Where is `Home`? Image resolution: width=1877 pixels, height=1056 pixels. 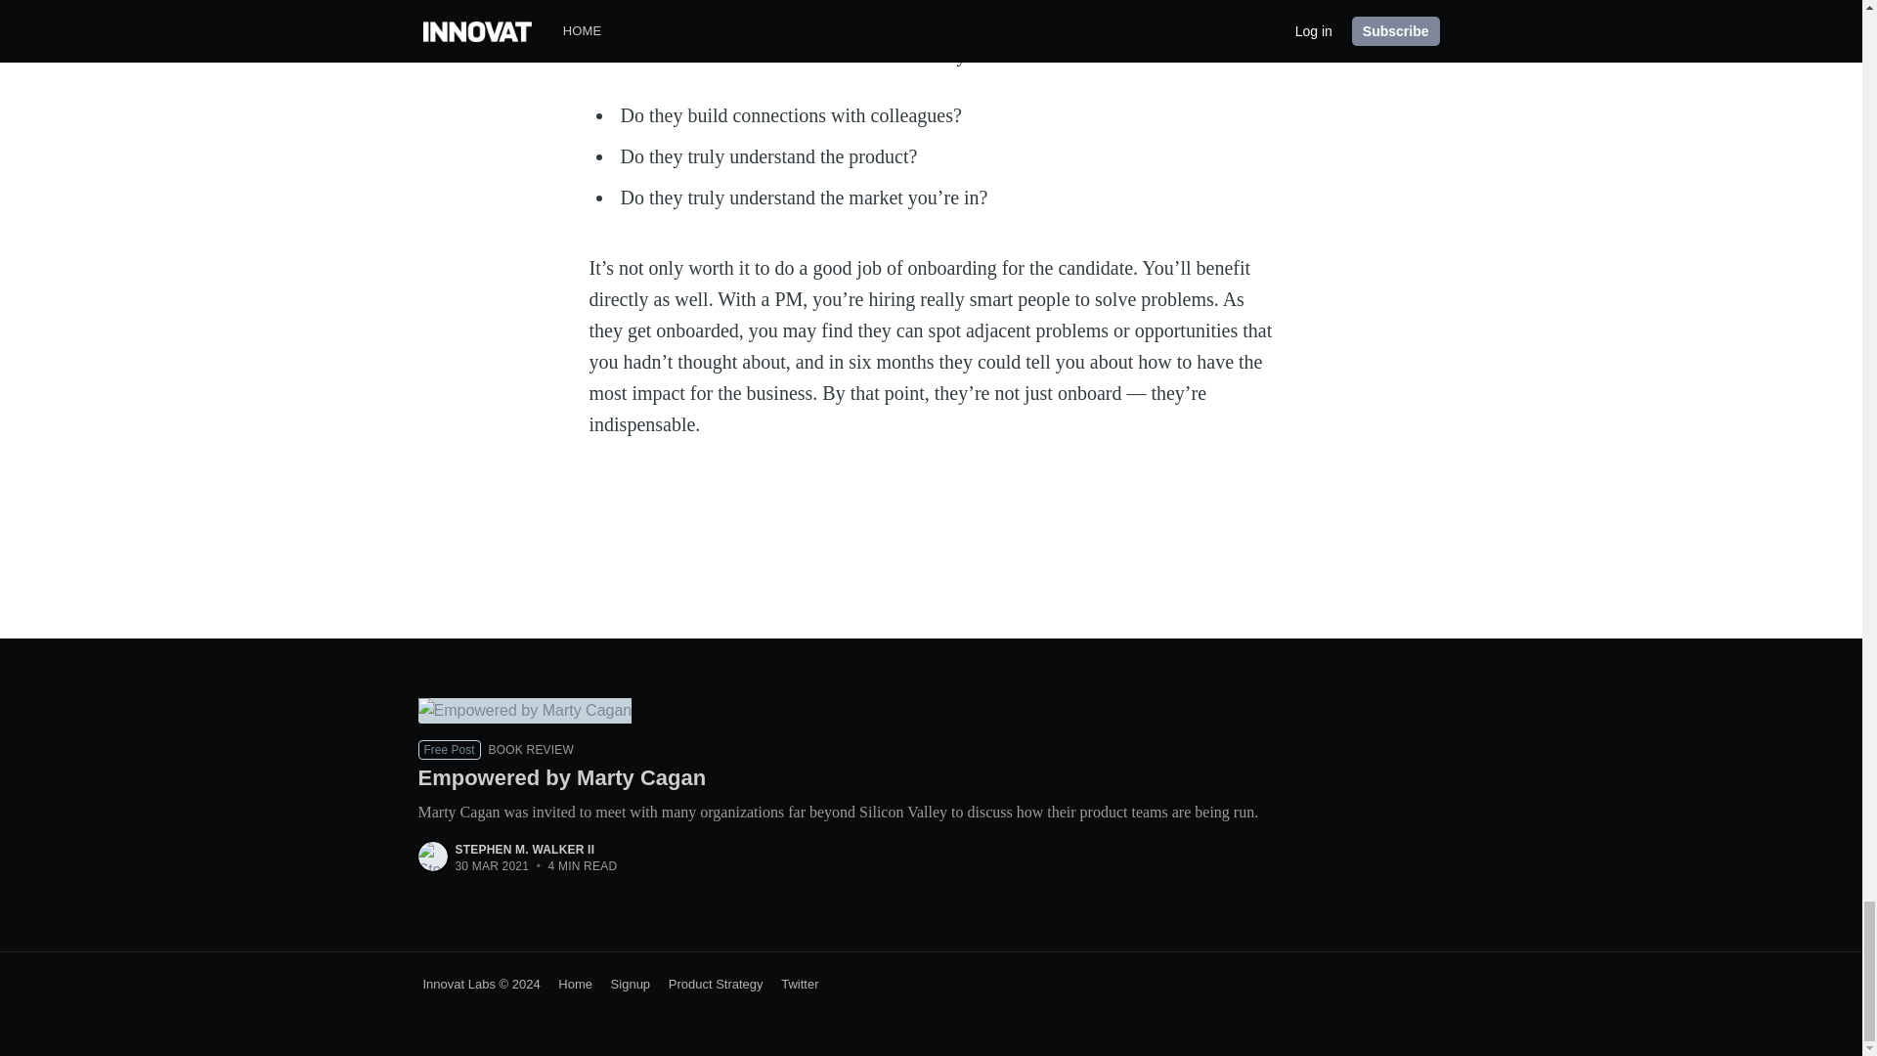
Home is located at coordinates (568, 984).